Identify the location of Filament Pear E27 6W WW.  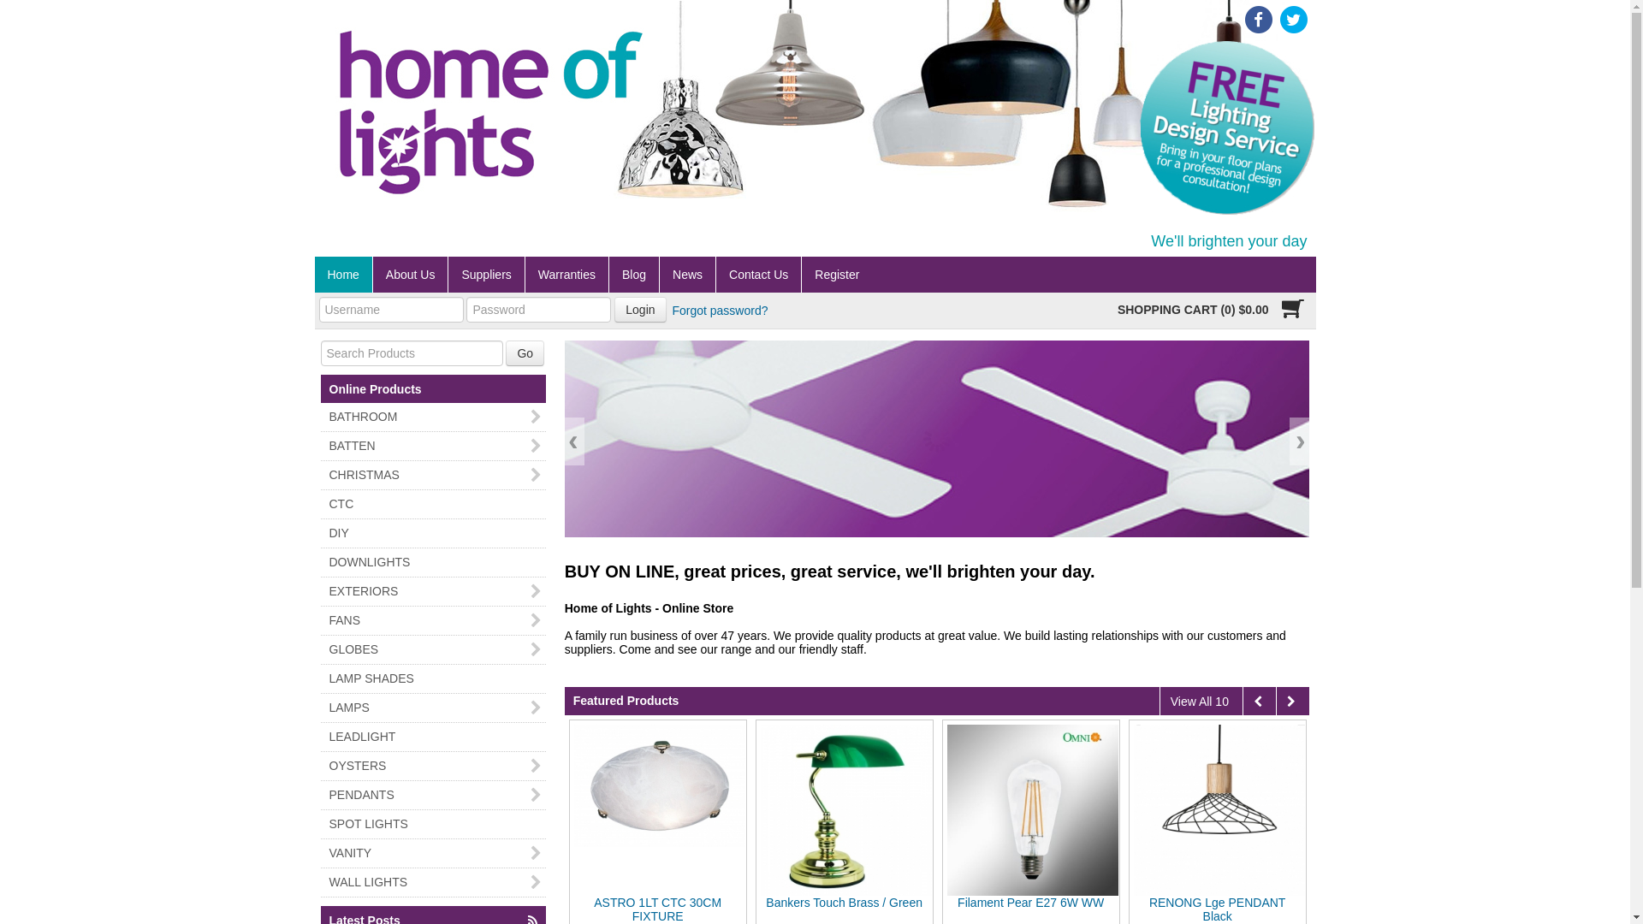
(1217, 903).